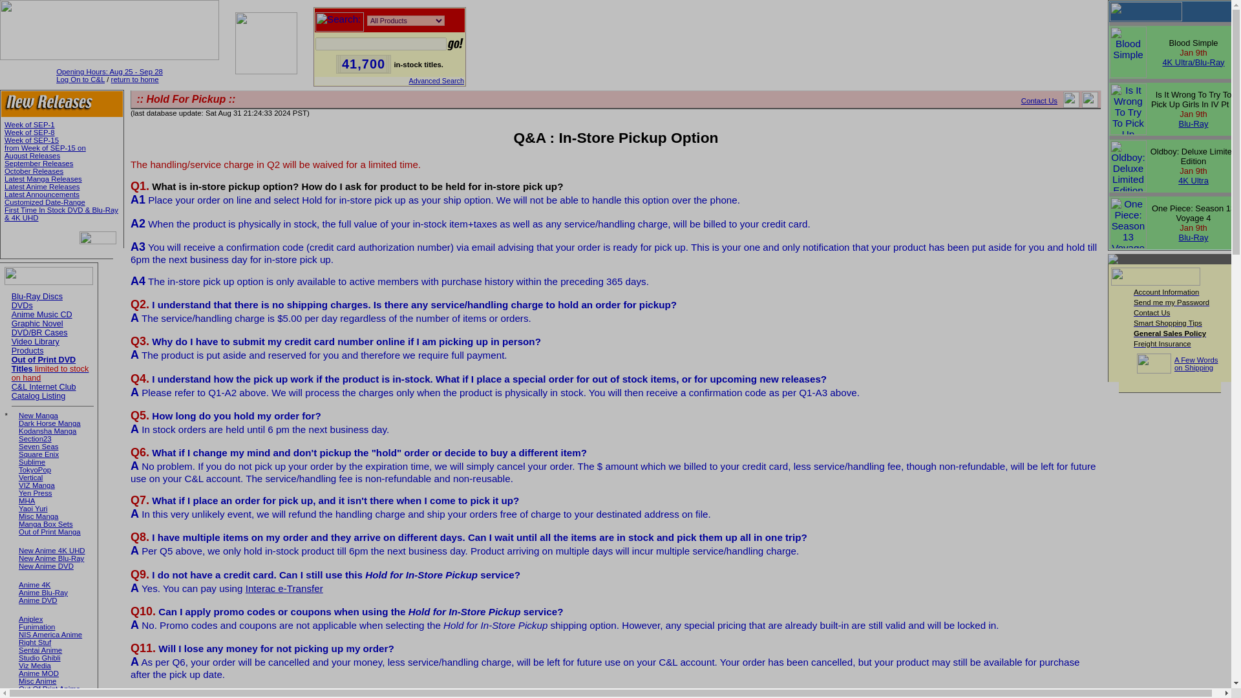 This screenshot has width=1241, height=698. I want to click on October Releases, so click(34, 171).